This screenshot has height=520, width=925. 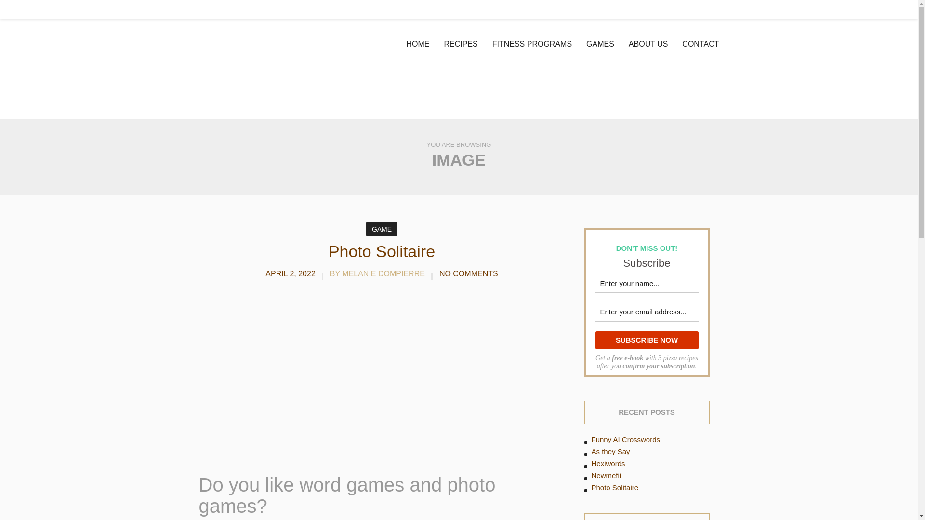 I want to click on Permanent Link to Photo Solitaire, so click(x=382, y=251).